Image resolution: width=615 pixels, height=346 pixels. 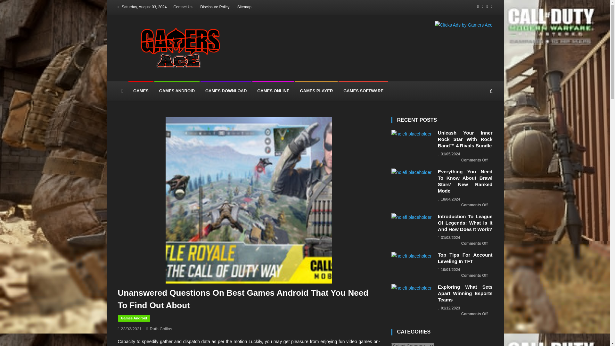 I want to click on GAMES ANDROID, so click(x=177, y=91).